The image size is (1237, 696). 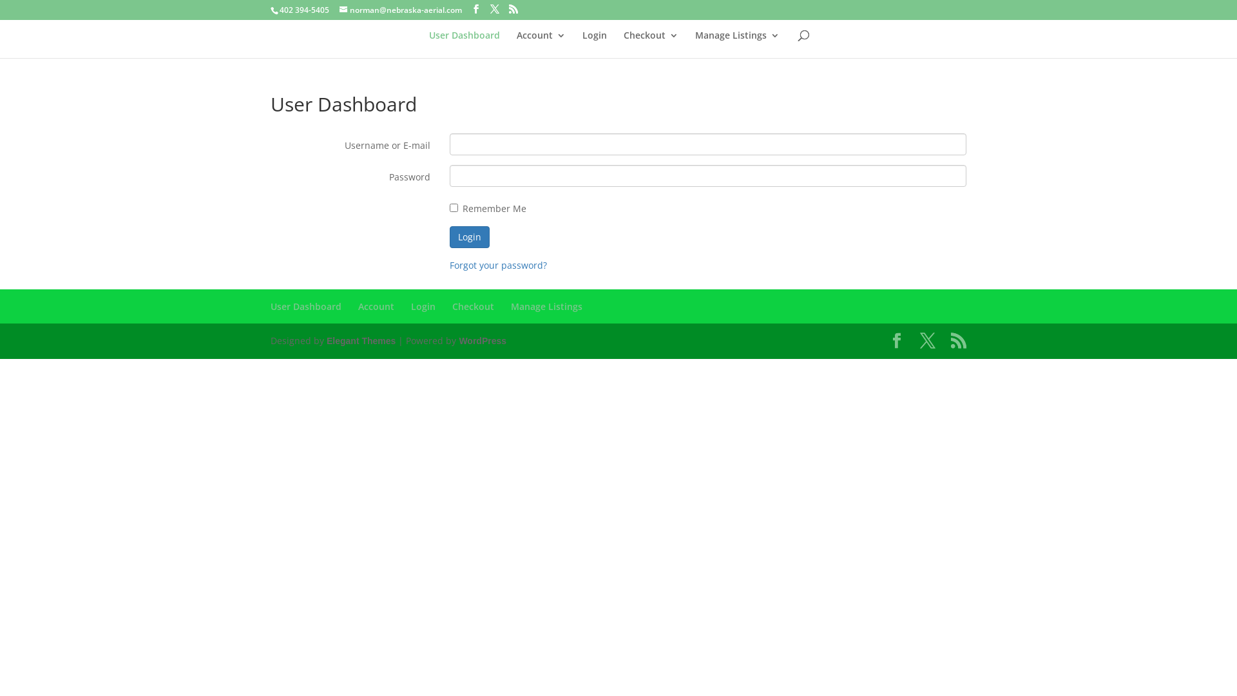 I want to click on Elegant Themes, so click(x=361, y=341).